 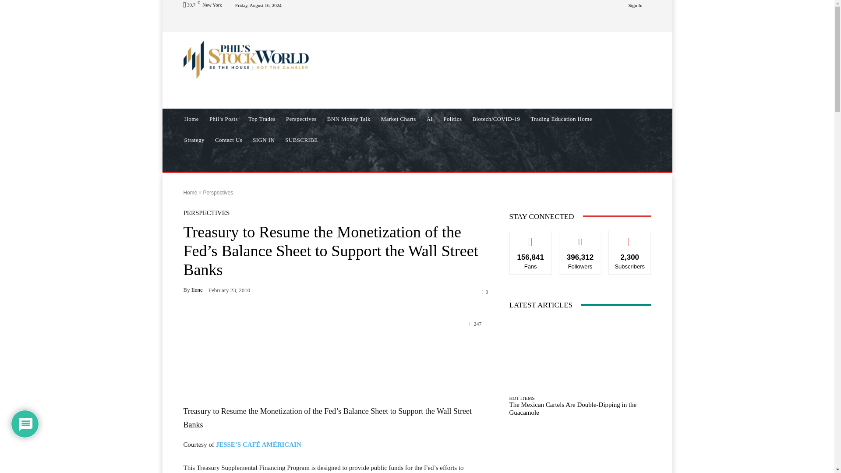 What do you see at coordinates (452, 119) in the screenshot?
I see `Politics` at bounding box center [452, 119].